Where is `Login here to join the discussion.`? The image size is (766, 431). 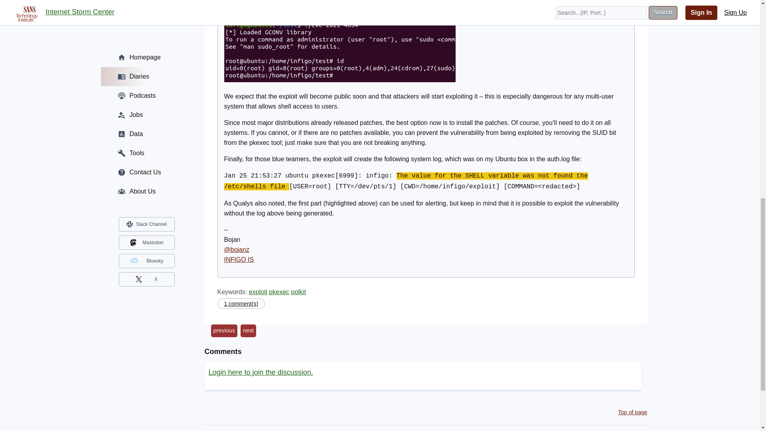
Login here to join the discussion. is located at coordinates (260, 372).